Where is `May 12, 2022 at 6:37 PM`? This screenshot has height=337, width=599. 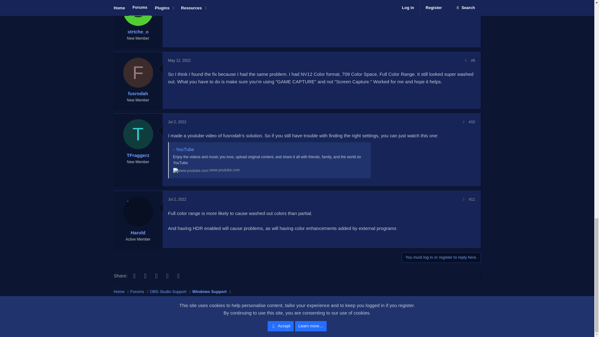 May 12, 2022 at 6:37 PM is located at coordinates (179, 60).